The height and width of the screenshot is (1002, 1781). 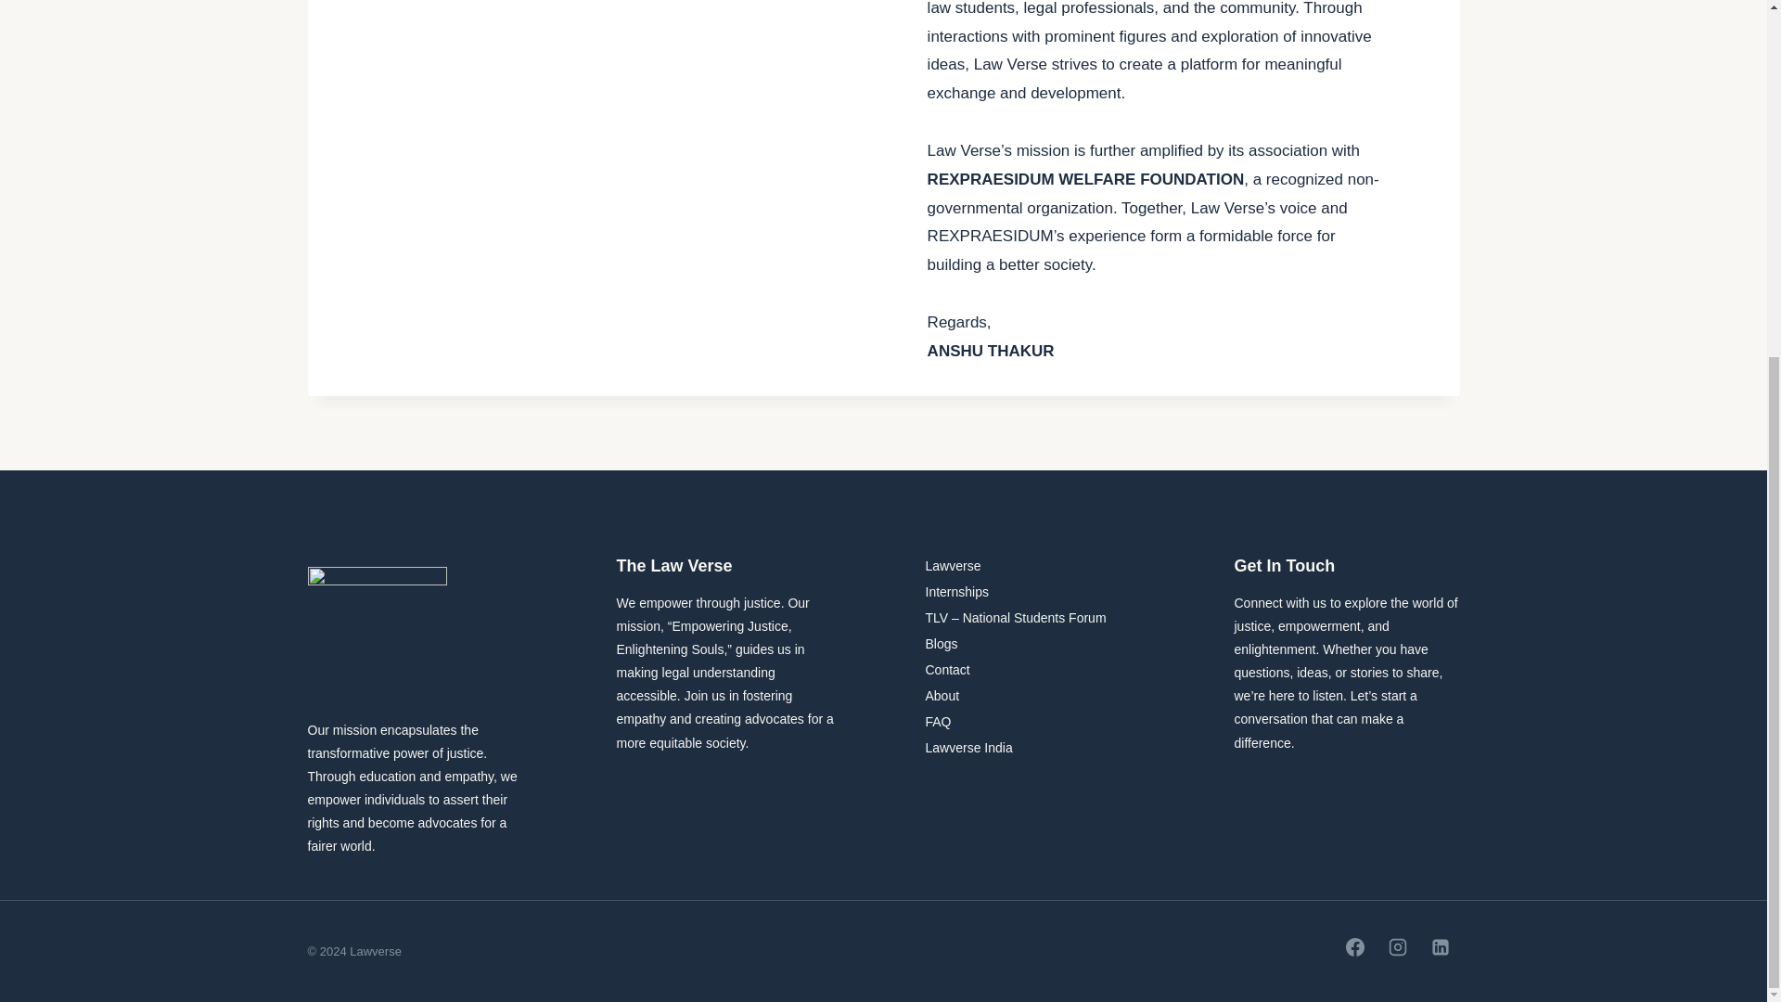 What do you see at coordinates (1038, 644) in the screenshot?
I see `Blogs` at bounding box center [1038, 644].